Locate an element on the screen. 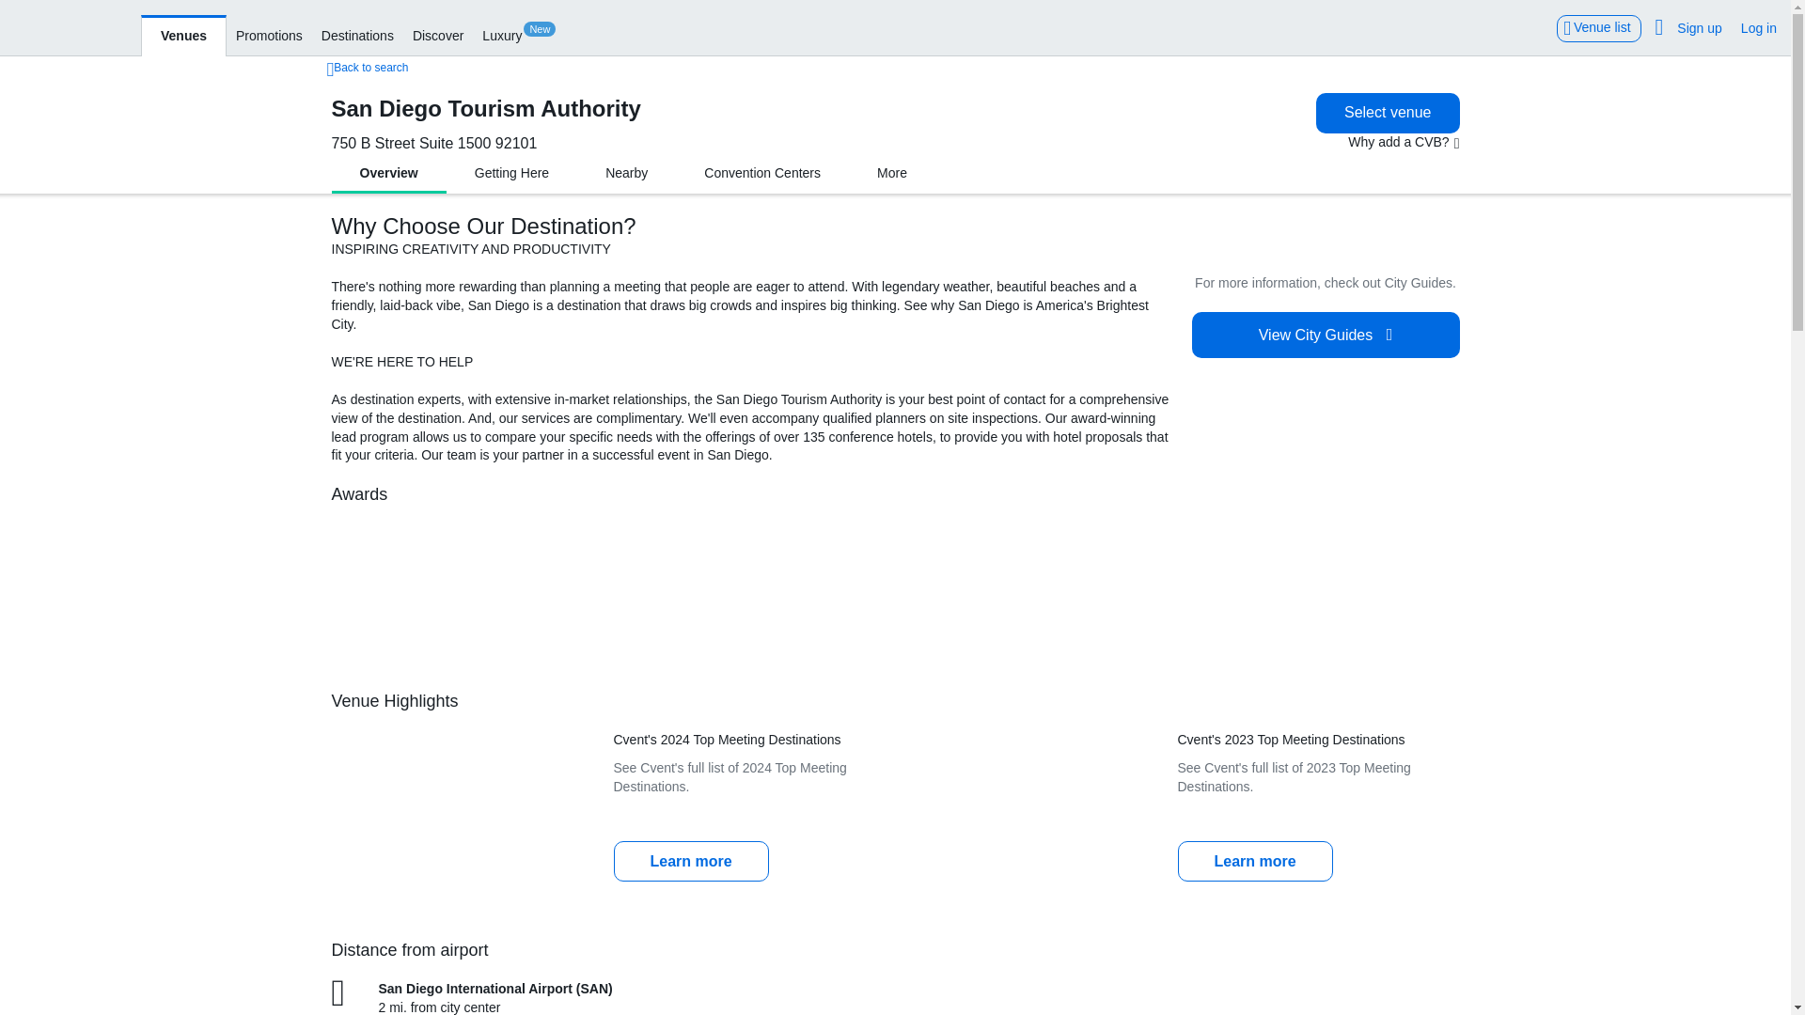 This screenshot has width=1805, height=1015. Promotions is located at coordinates (269, 34).